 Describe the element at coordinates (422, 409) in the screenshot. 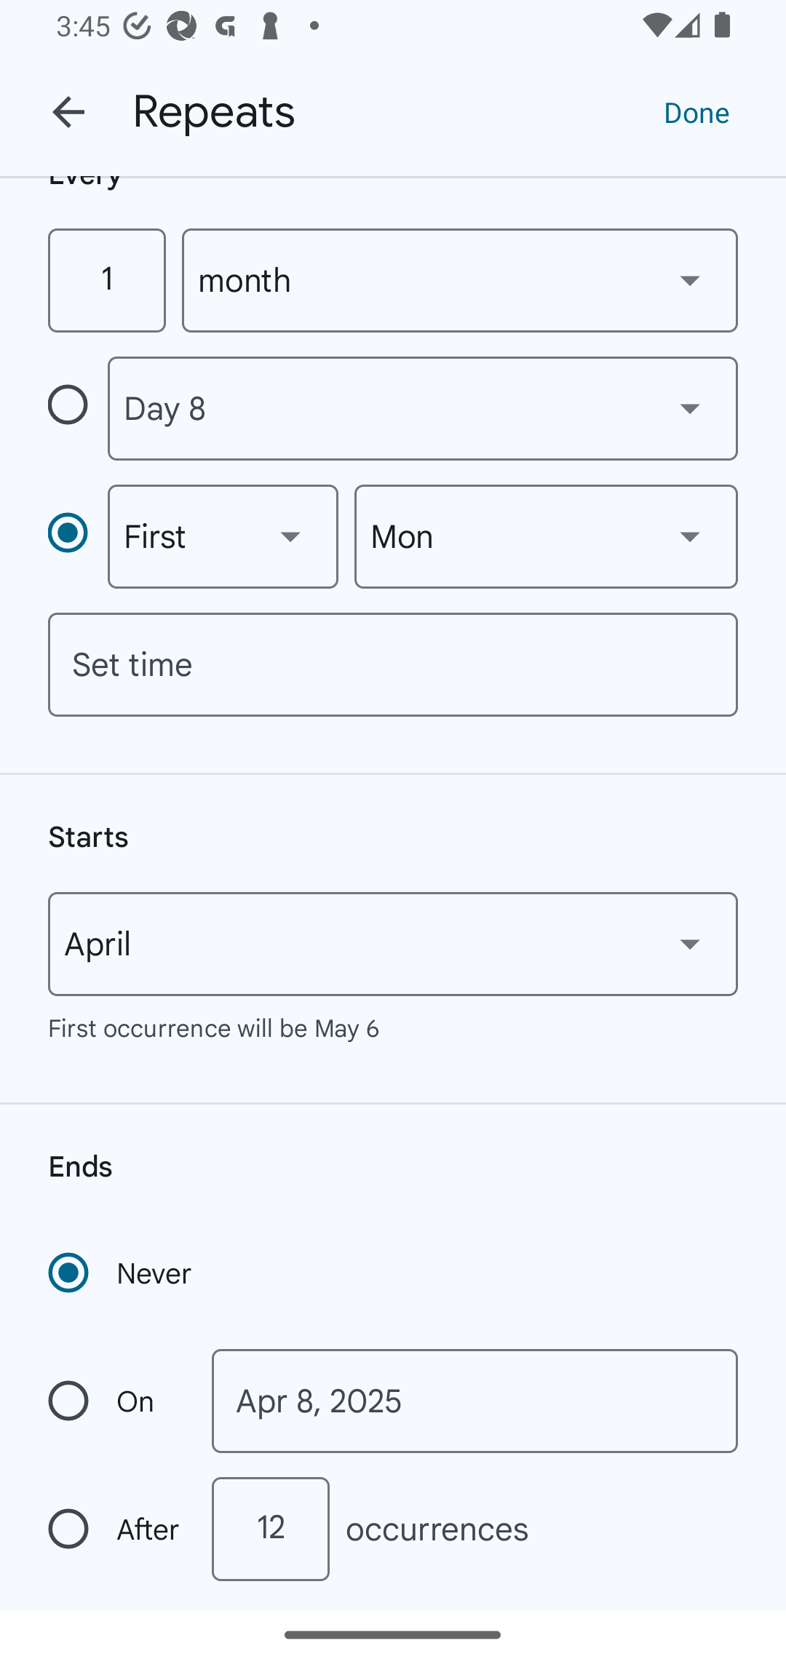

I see `Day 8` at that location.